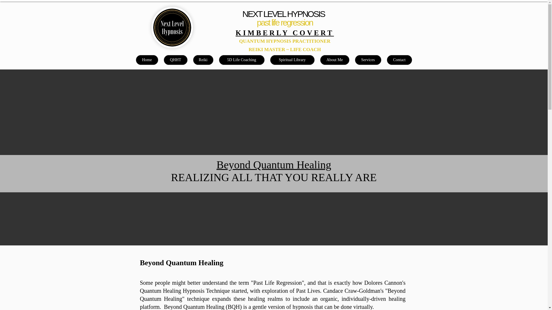 Image resolution: width=552 pixels, height=310 pixels. I want to click on QHHT, so click(176, 60).